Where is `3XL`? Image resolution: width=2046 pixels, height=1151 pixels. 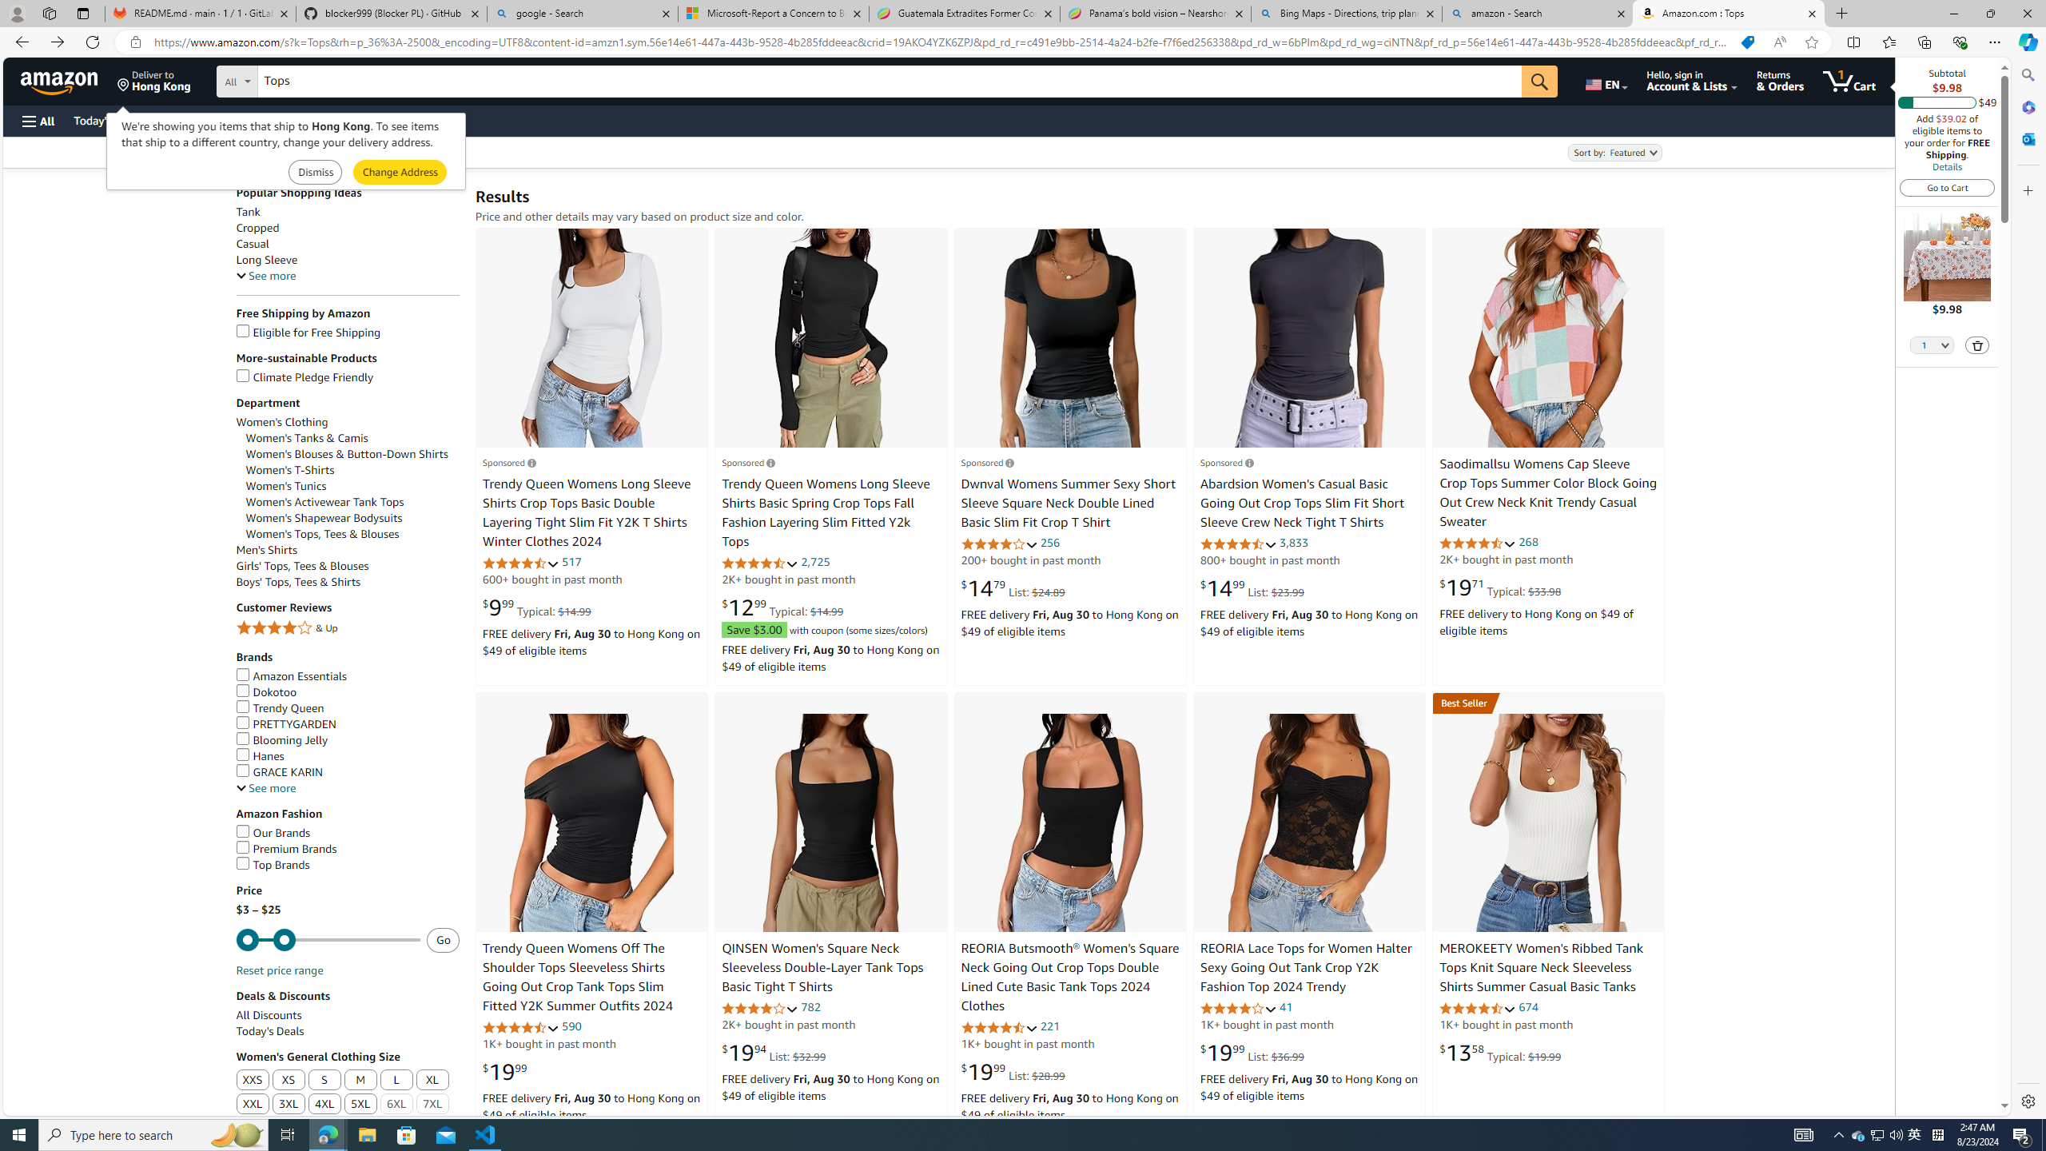
3XL is located at coordinates (289, 1105).